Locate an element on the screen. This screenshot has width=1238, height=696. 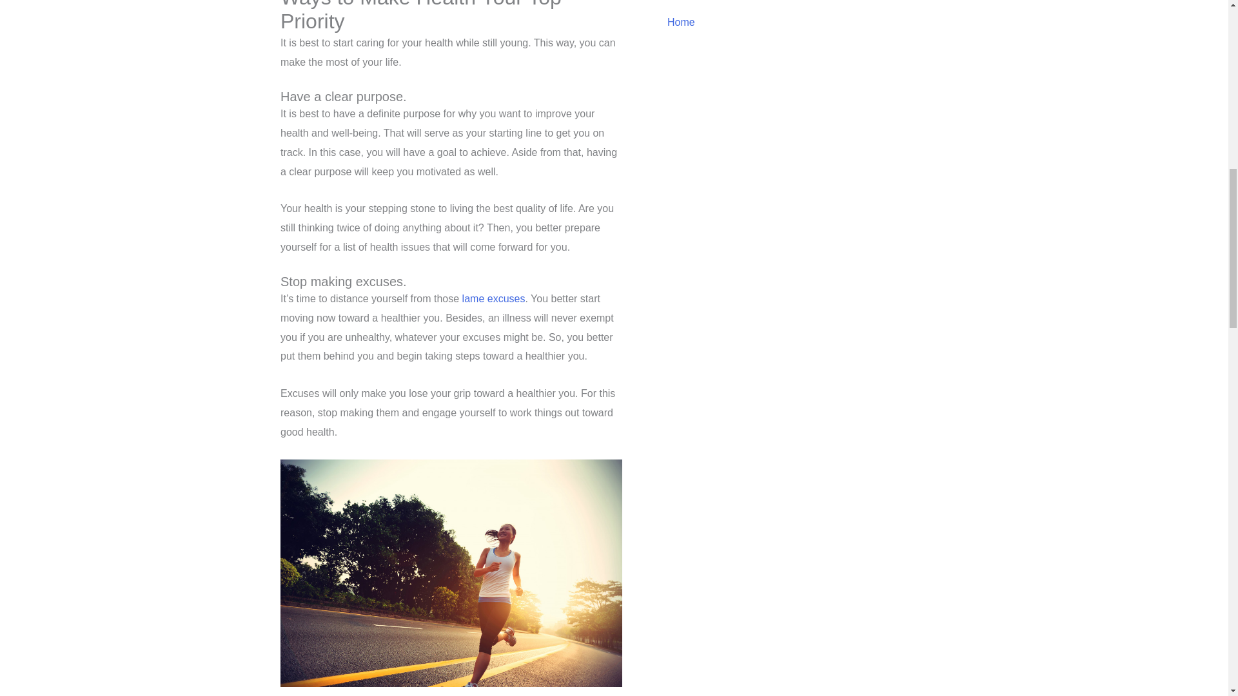
Home is located at coordinates (819, 22).